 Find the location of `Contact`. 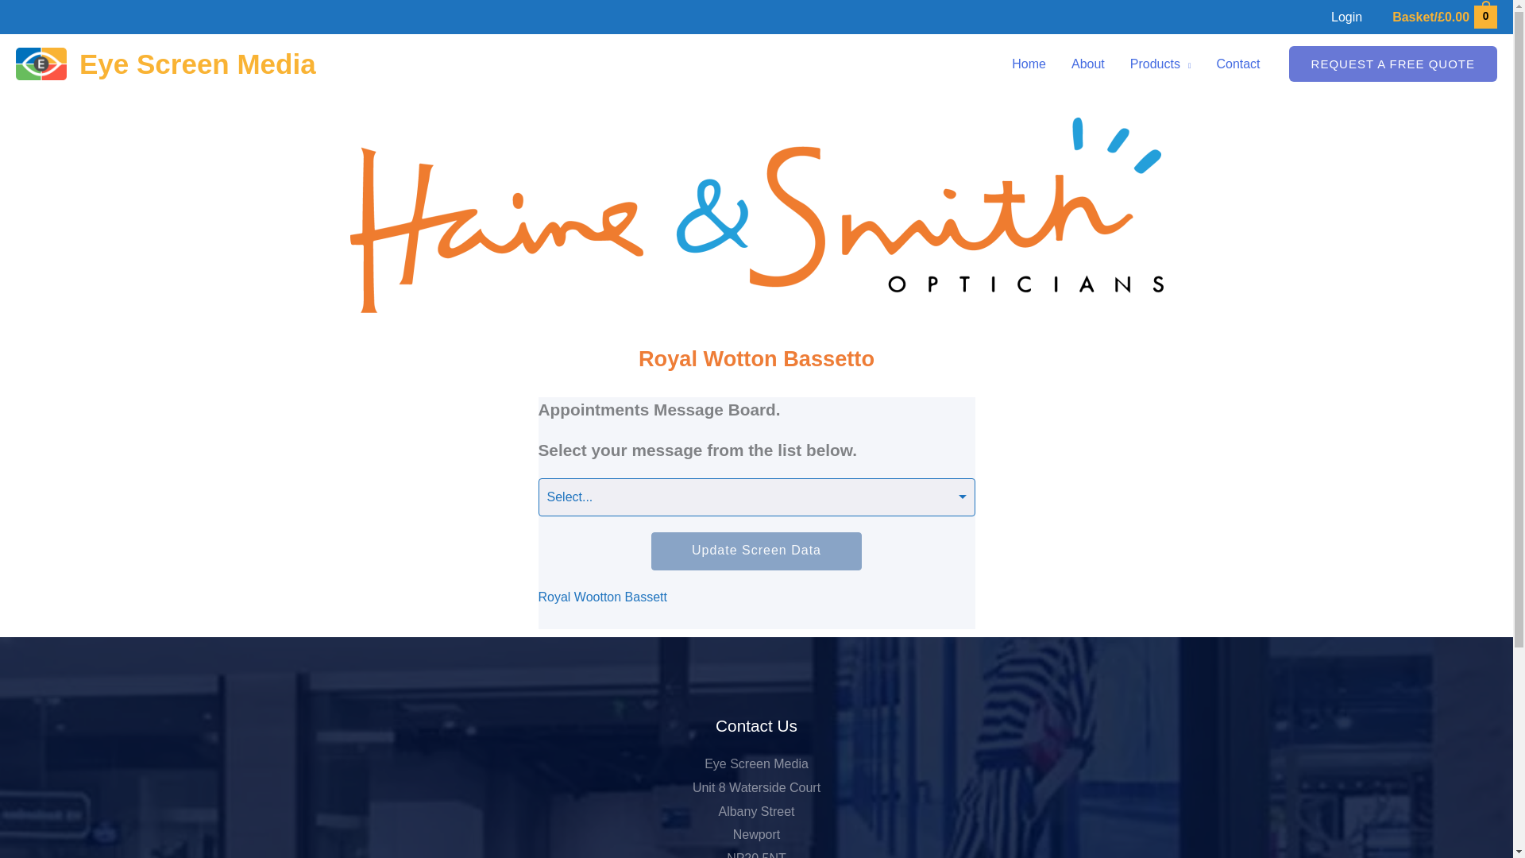

Contact is located at coordinates (1237, 64).